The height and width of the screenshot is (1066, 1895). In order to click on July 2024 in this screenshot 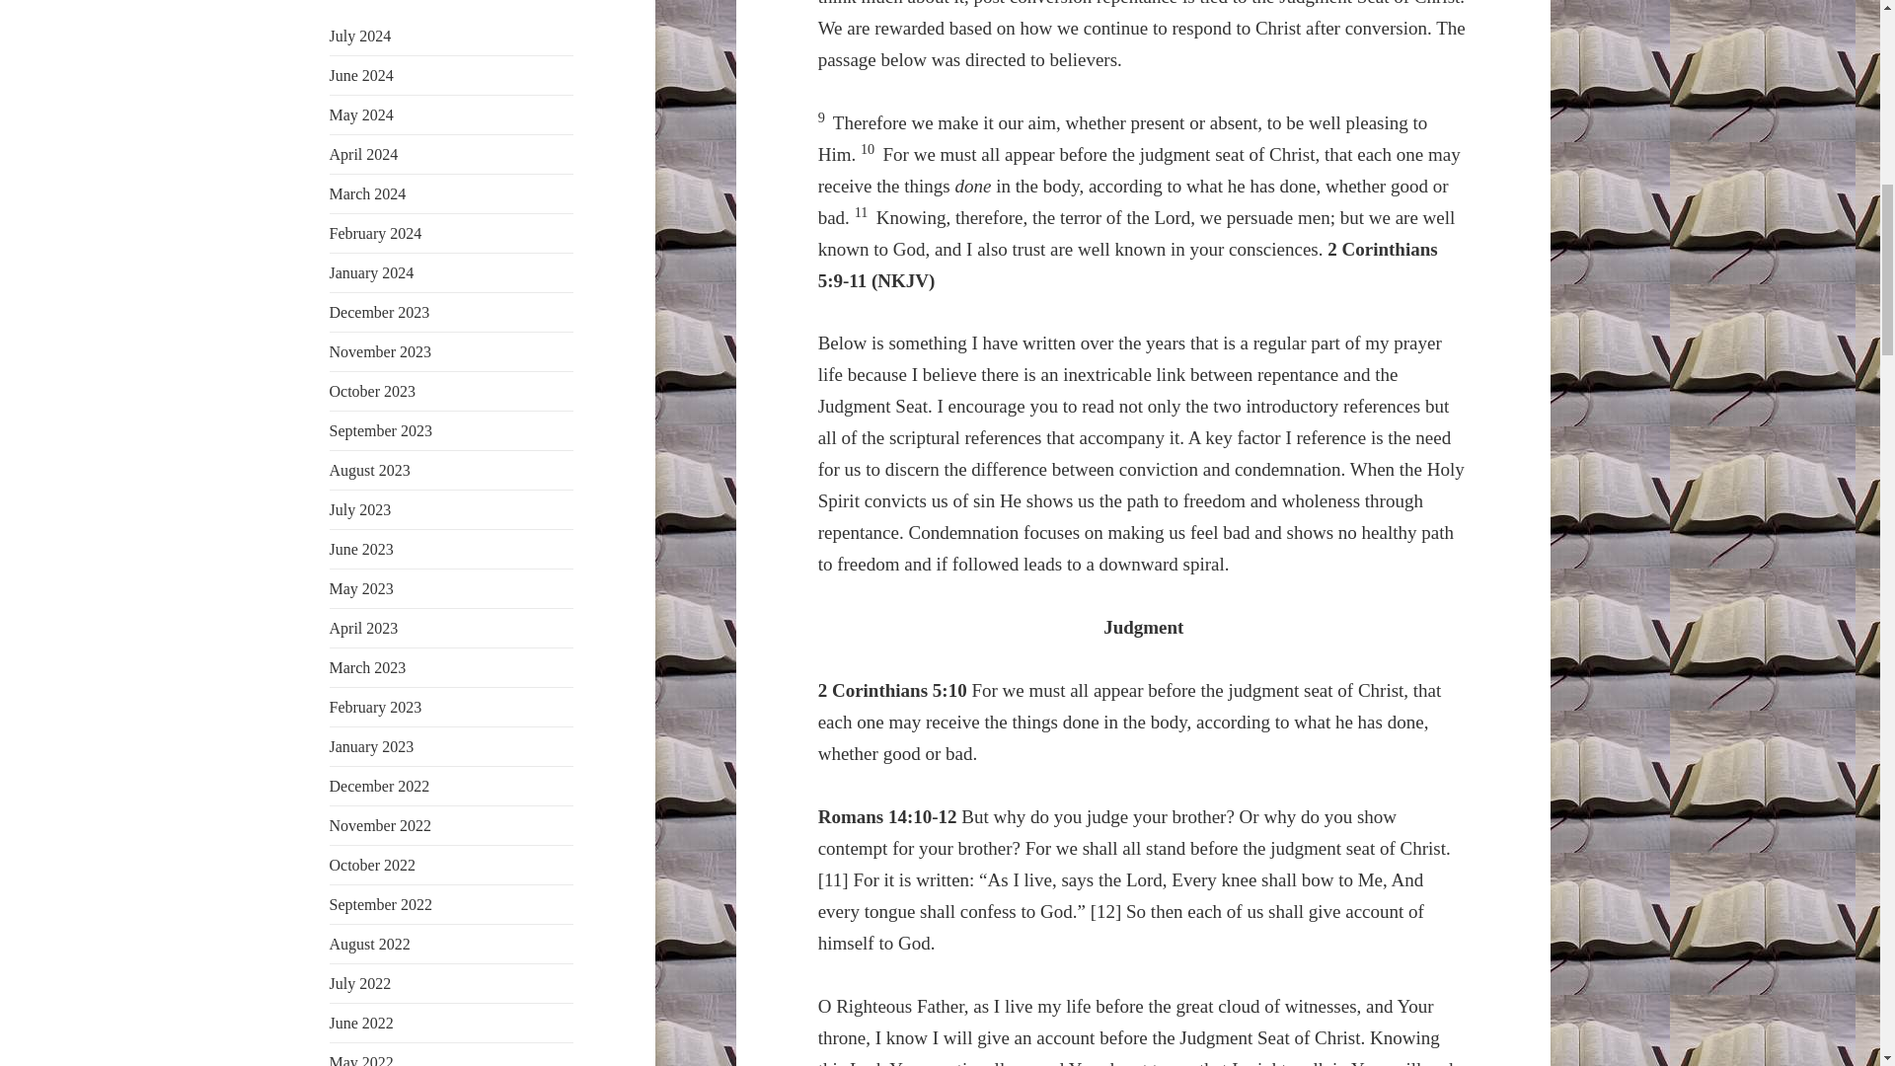, I will do `click(361, 36)`.